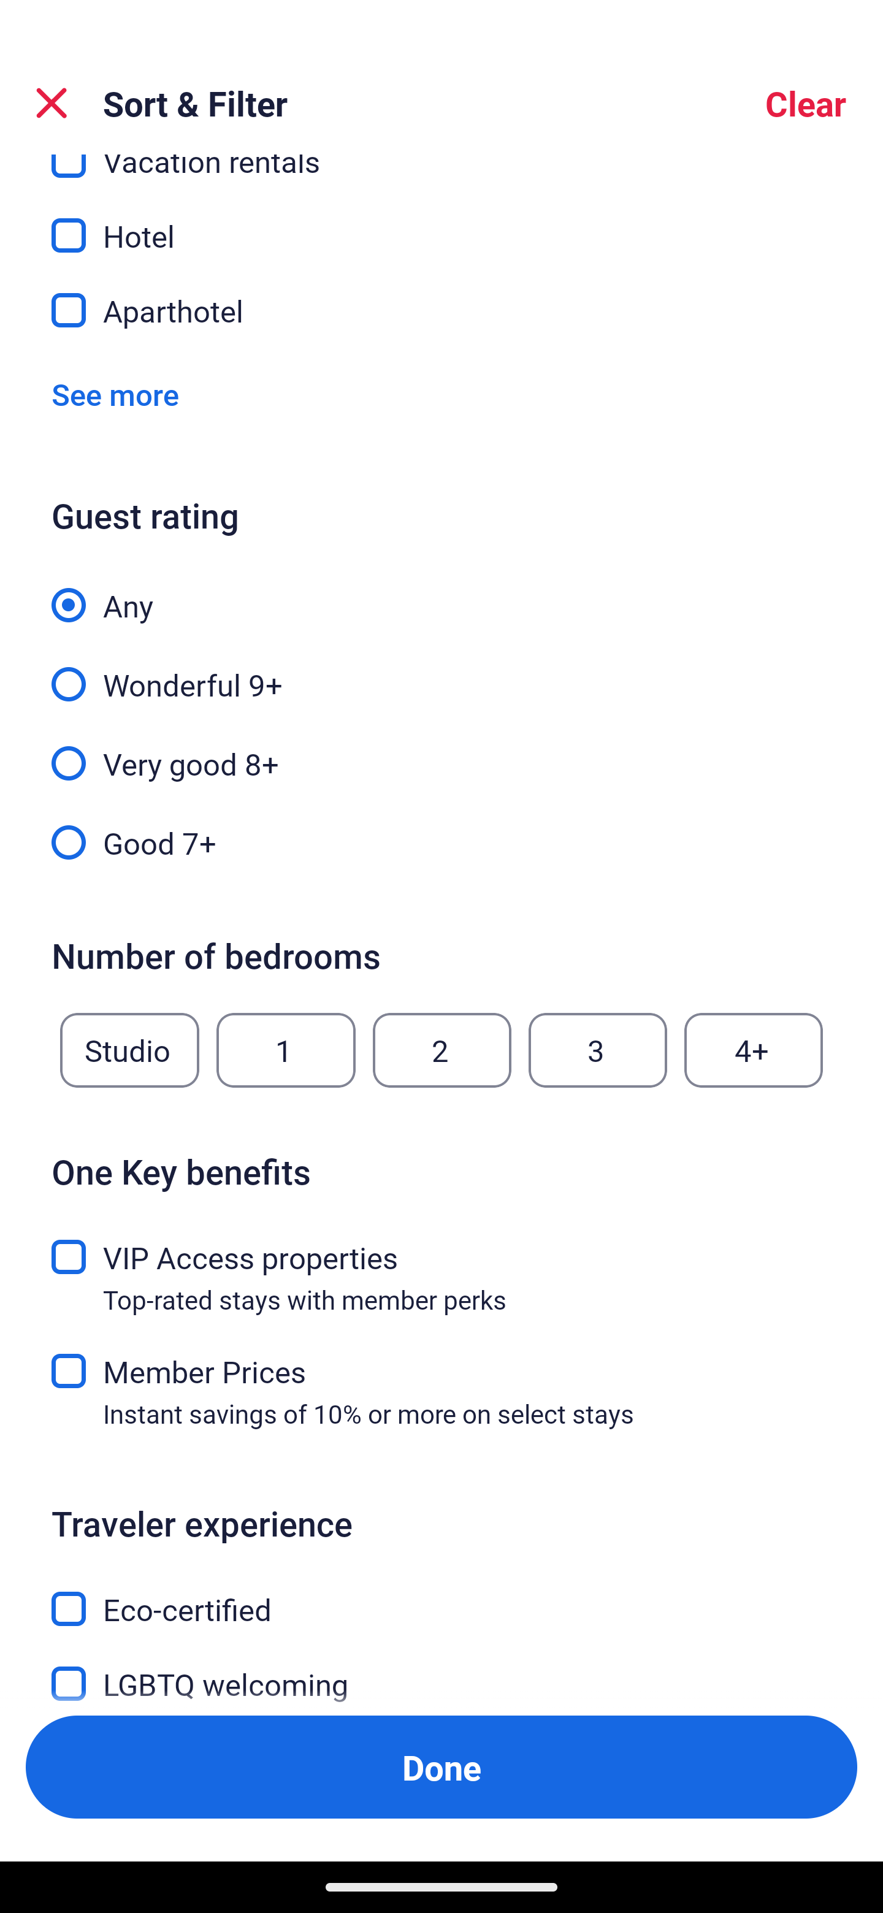 This screenshot has width=883, height=1913. What do you see at coordinates (286, 1050) in the screenshot?
I see `1` at bounding box center [286, 1050].